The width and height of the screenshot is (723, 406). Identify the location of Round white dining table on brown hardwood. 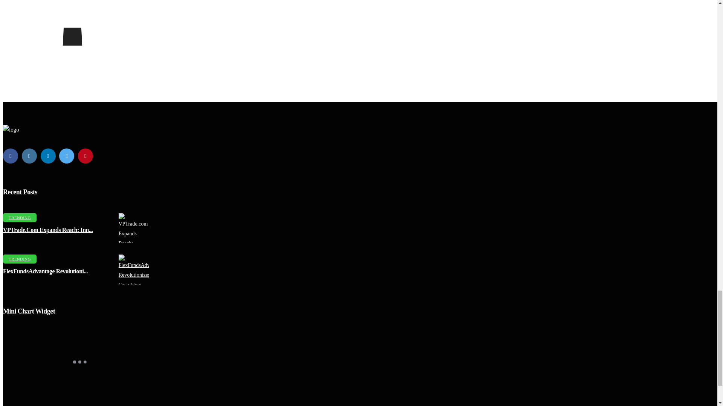
(137, 270).